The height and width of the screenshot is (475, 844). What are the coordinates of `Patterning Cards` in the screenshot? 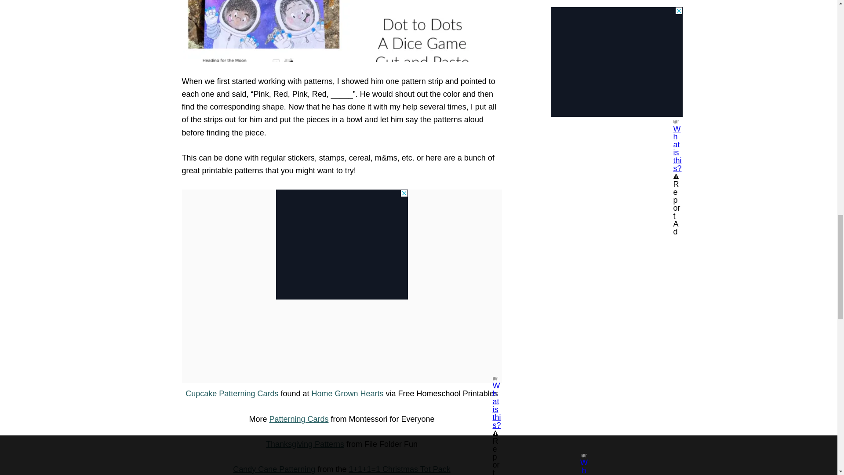 It's located at (298, 419).